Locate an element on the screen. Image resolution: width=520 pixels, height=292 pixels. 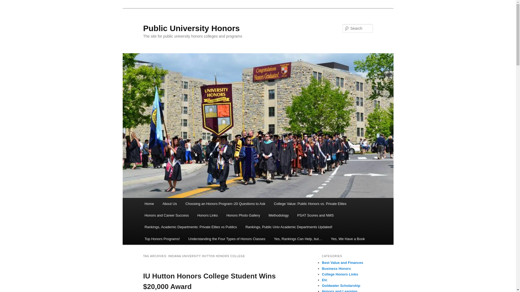
Understanding the Four Types of Honors Classes is located at coordinates (227, 239).